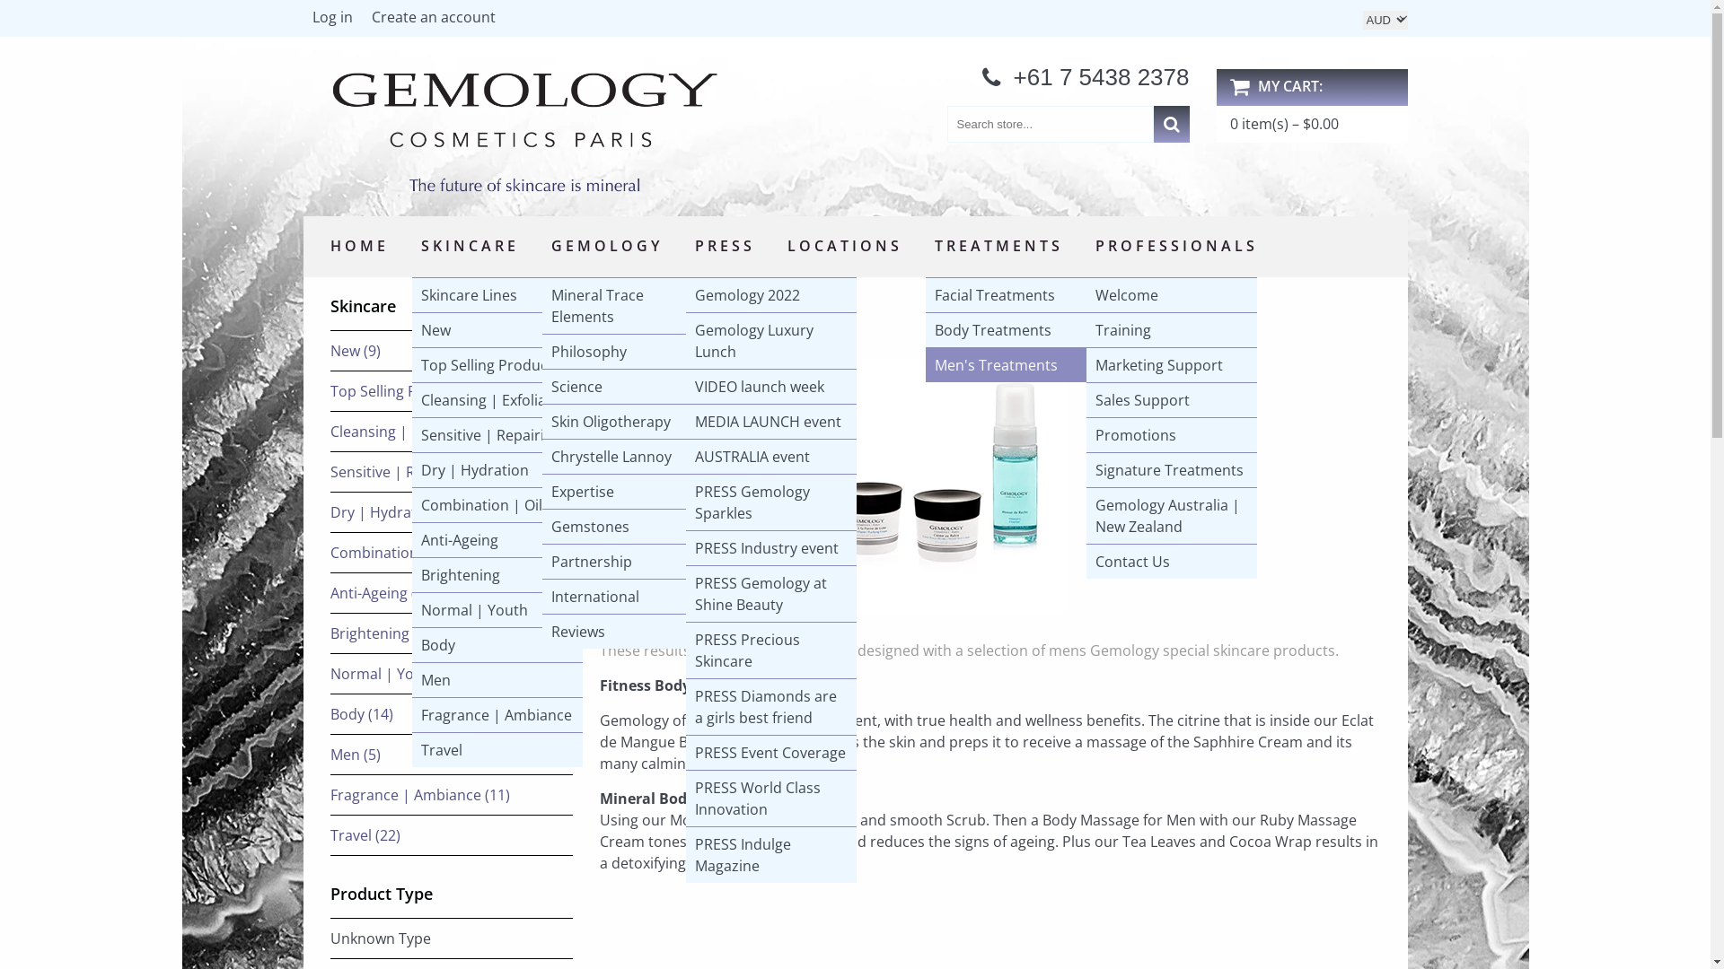 The width and height of the screenshot is (1724, 969). What do you see at coordinates (381, 633) in the screenshot?
I see `Brightening (6)` at bounding box center [381, 633].